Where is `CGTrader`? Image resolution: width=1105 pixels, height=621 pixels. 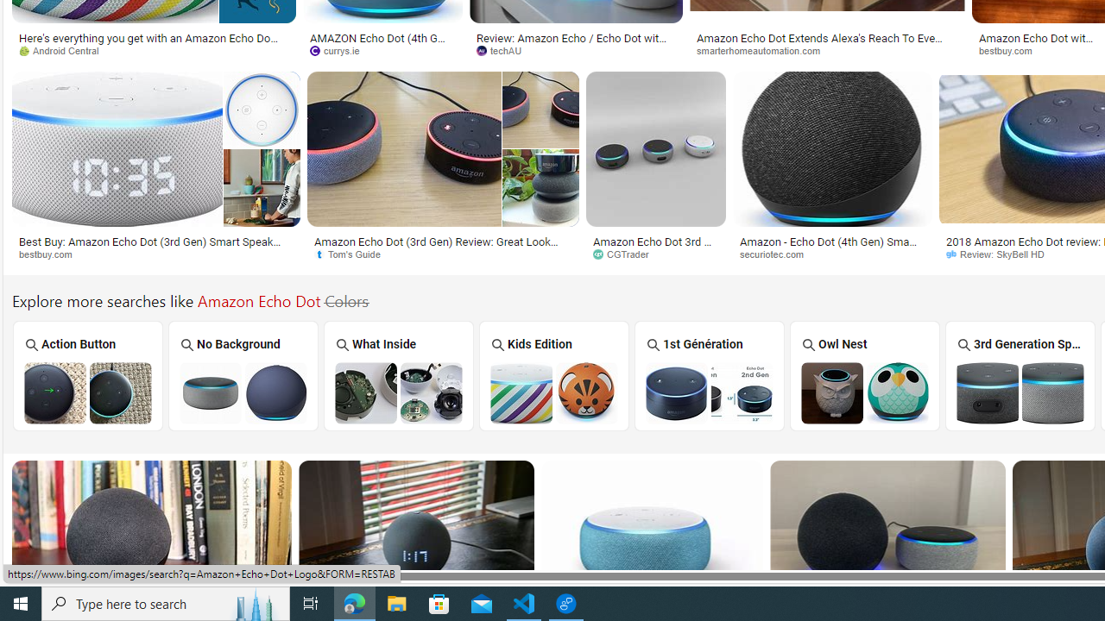 CGTrader is located at coordinates (656, 254).